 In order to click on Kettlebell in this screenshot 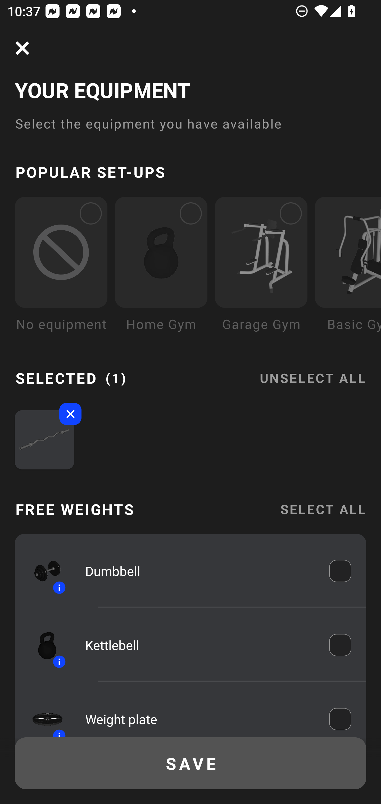, I will do `click(200, 645)`.